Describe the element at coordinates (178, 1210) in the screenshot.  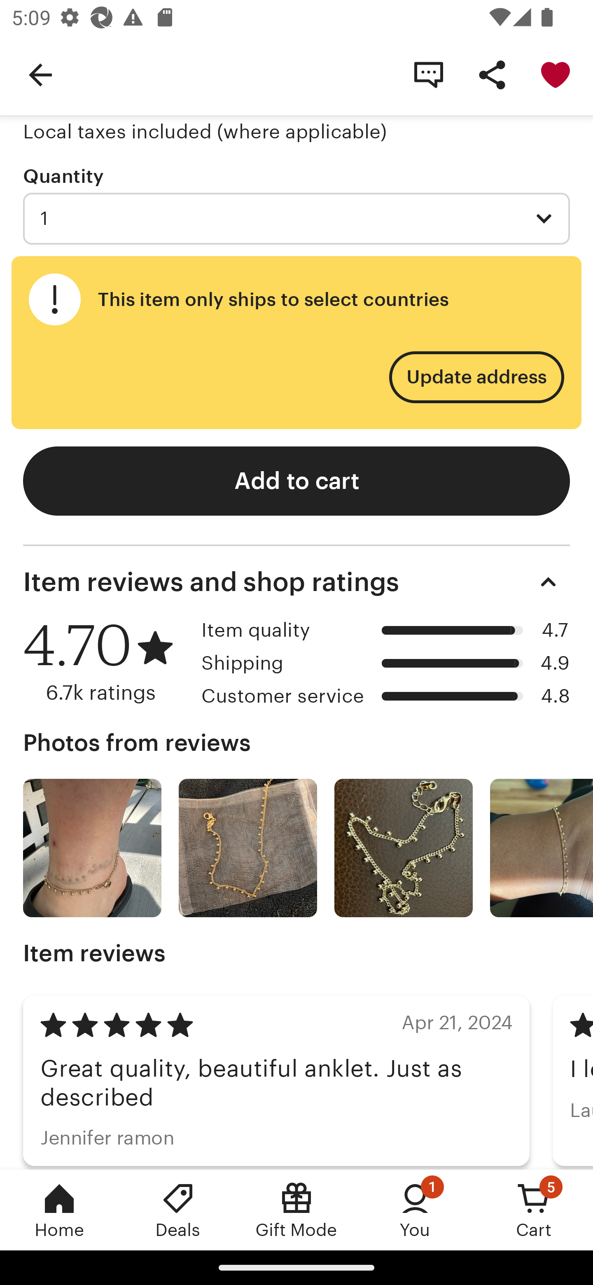
I see `Deals` at that location.